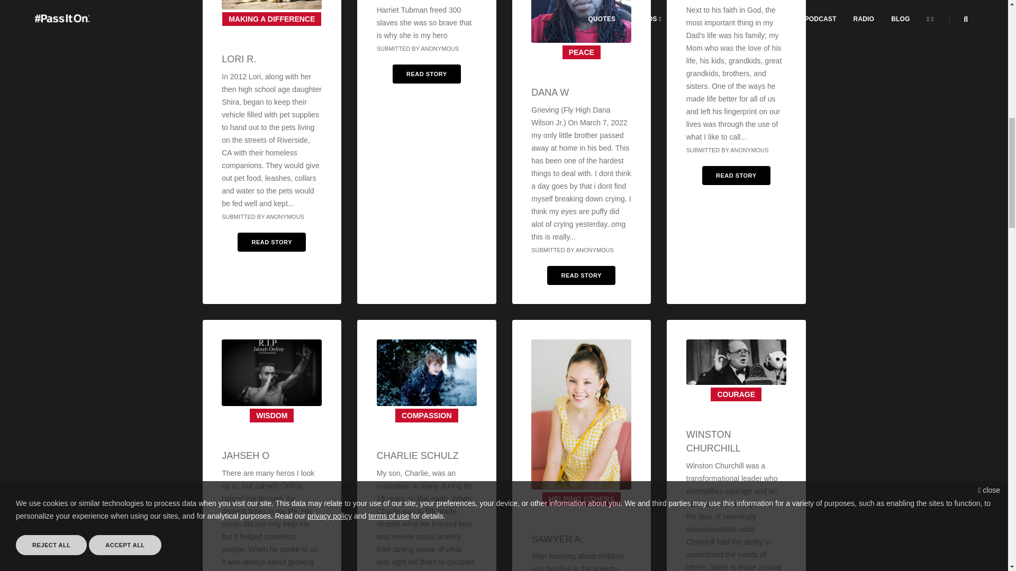  What do you see at coordinates (272, 416) in the screenshot?
I see `WISDOM` at bounding box center [272, 416].